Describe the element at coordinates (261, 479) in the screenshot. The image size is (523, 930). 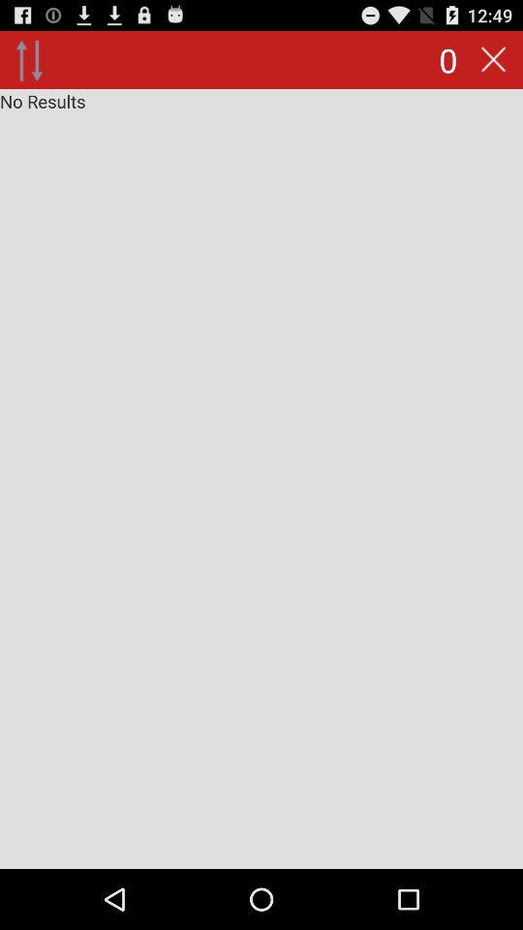
I see `select screen` at that location.